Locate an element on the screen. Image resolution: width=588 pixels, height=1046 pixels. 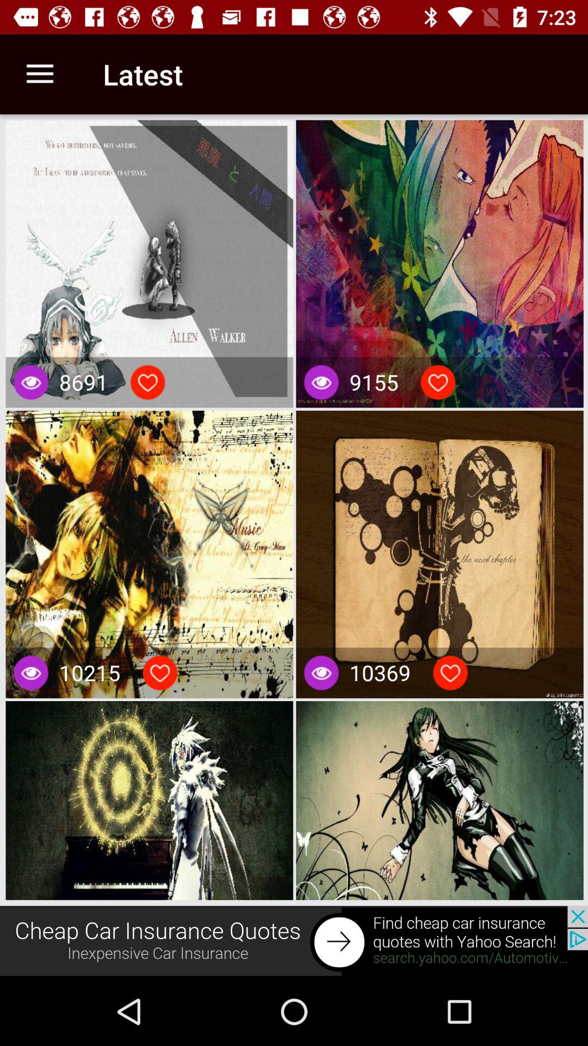
select fourth image is located at coordinates (440, 555).